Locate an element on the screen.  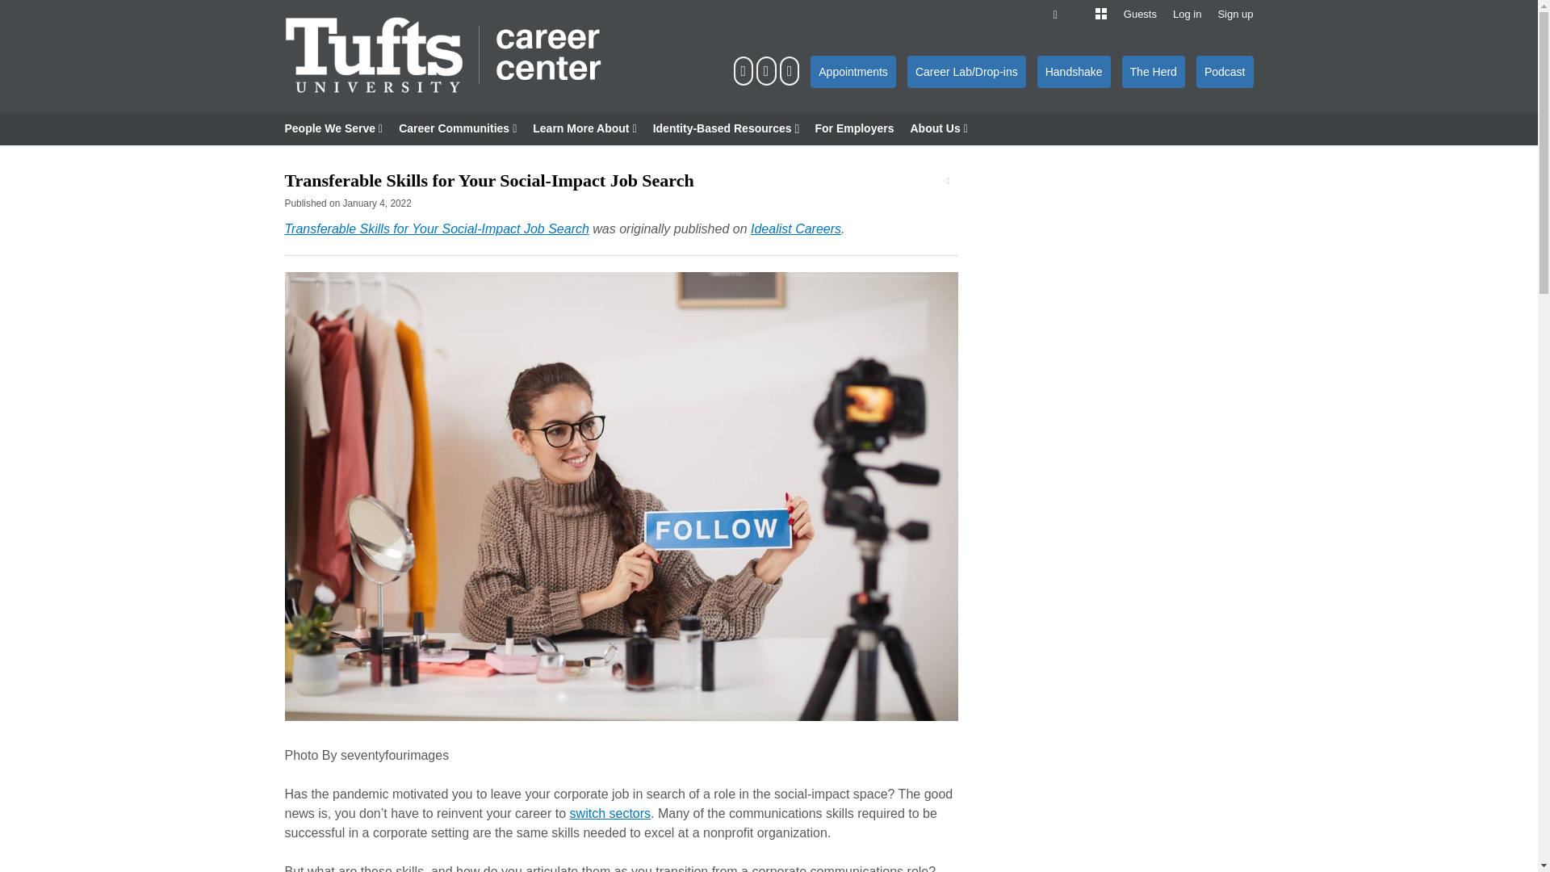
Sign up is located at coordinates (1234, 14).